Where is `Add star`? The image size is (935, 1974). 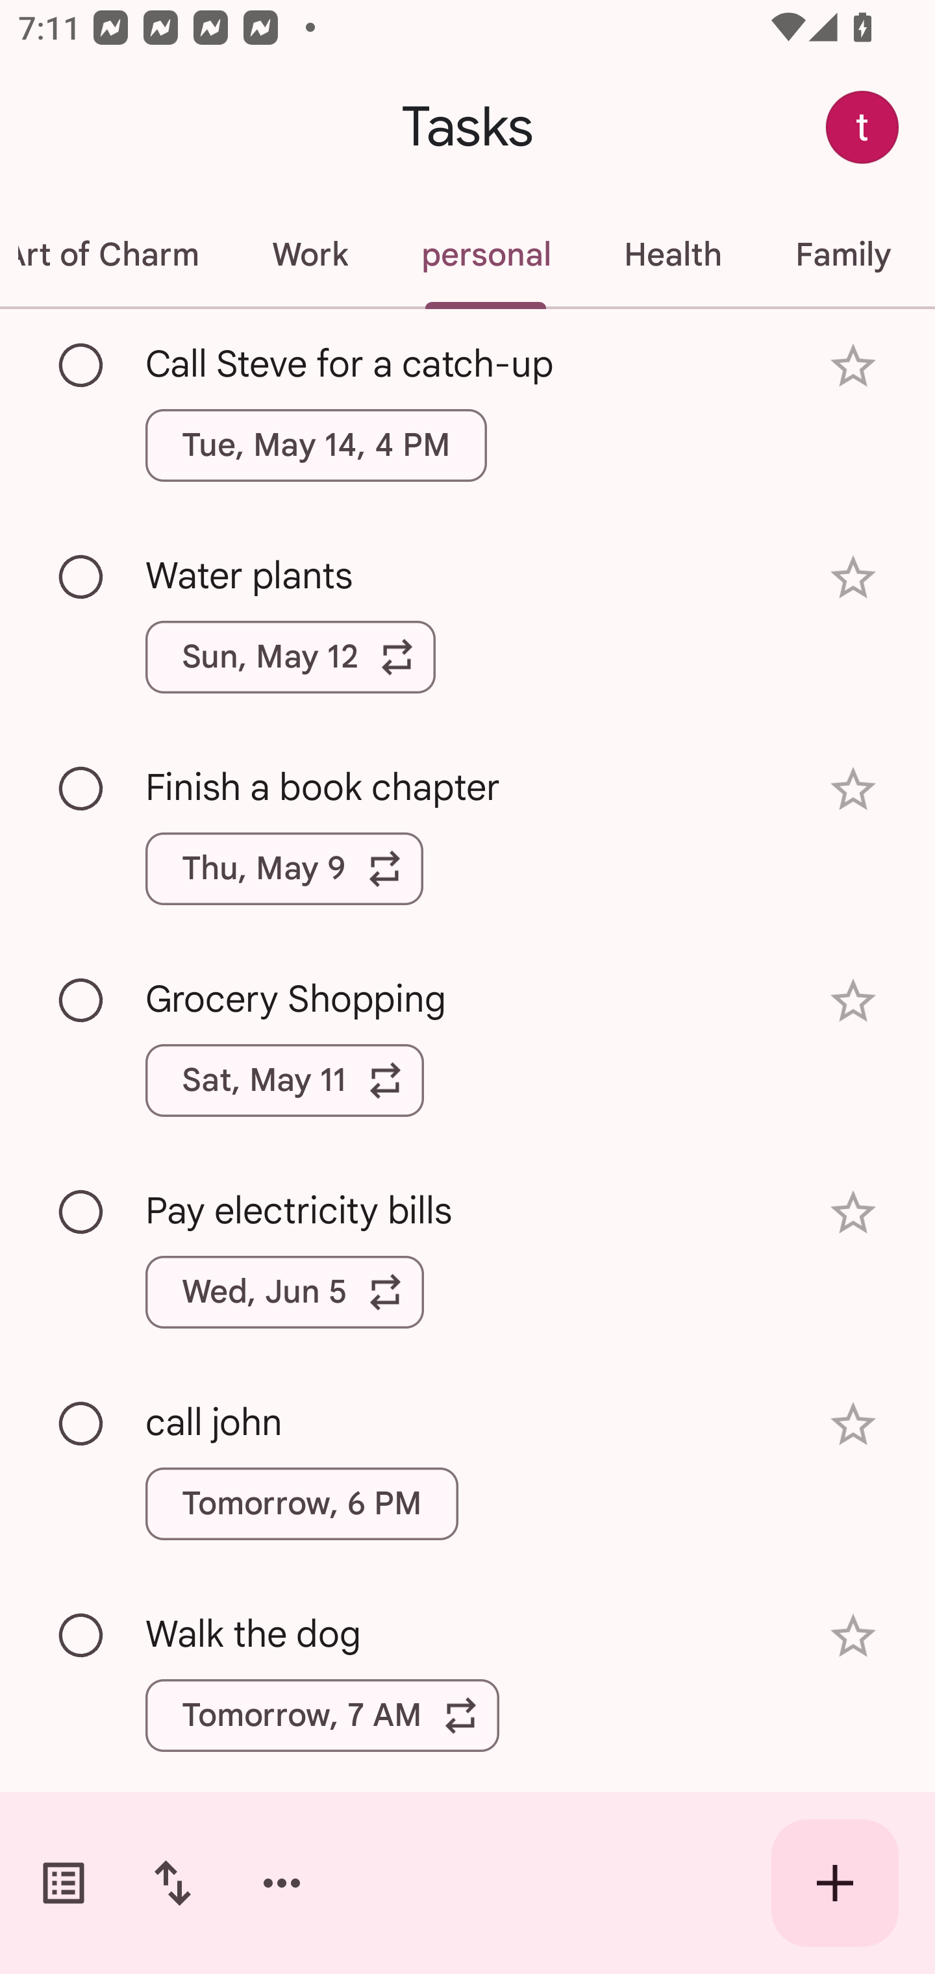 Add star is located at coordinates (853, 790).